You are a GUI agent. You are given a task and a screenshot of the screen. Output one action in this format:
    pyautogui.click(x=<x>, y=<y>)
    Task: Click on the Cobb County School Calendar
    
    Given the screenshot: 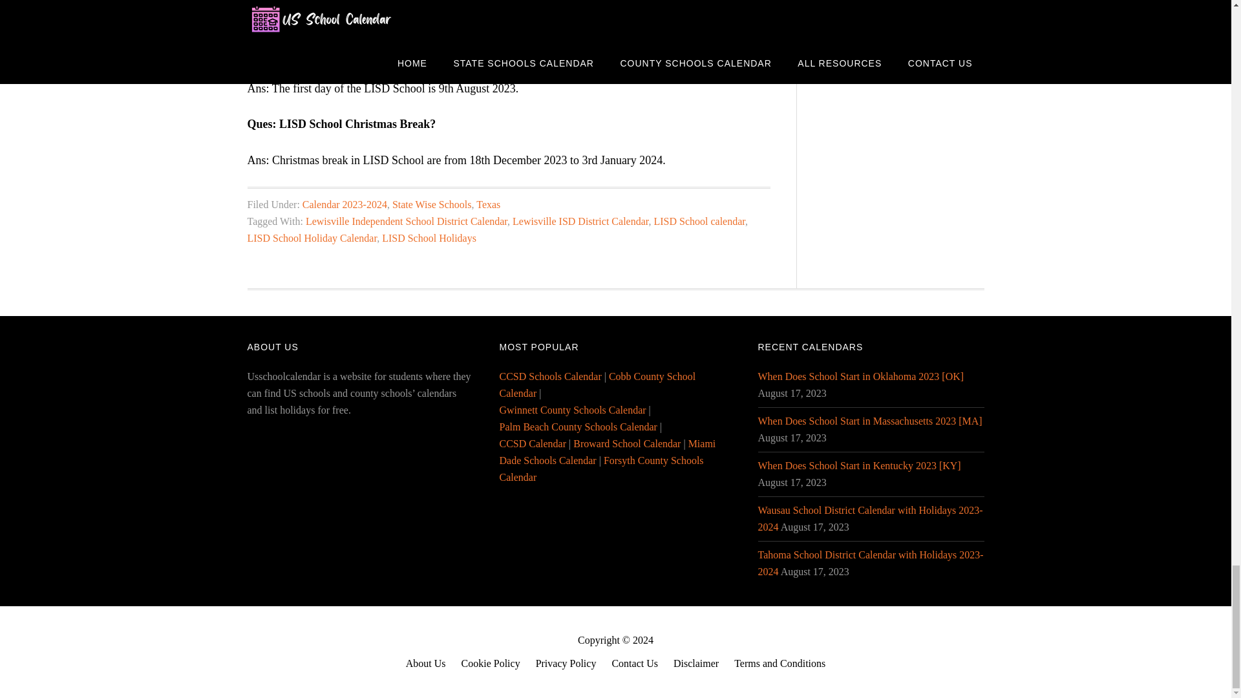 What is the action you would take?
    pyautogui.click(x=597, y=384)
    